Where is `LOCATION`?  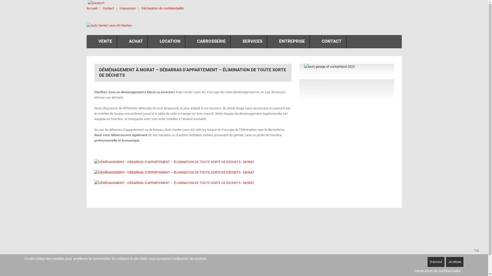
LOCATION is located at coordinates (166, 42).